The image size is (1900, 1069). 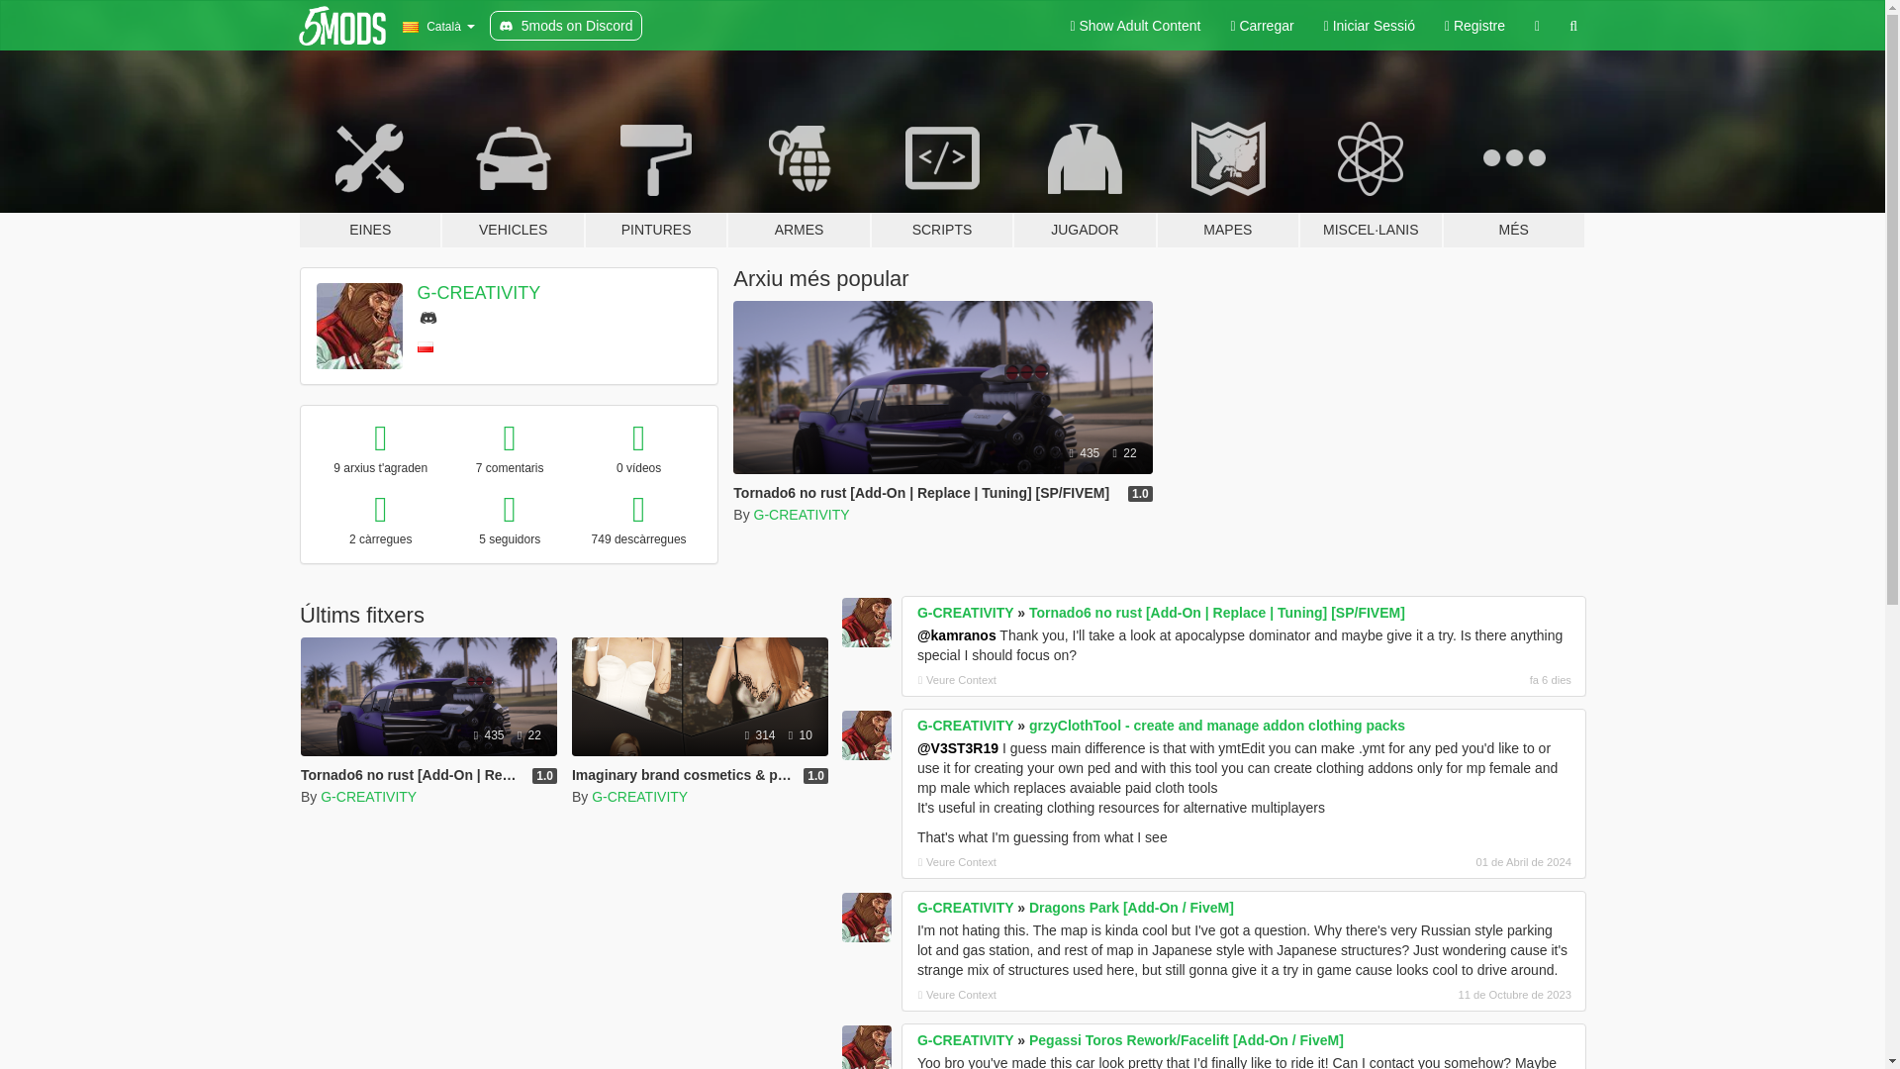 I want to click on 22 Agradan, so click(x=528, y=734).